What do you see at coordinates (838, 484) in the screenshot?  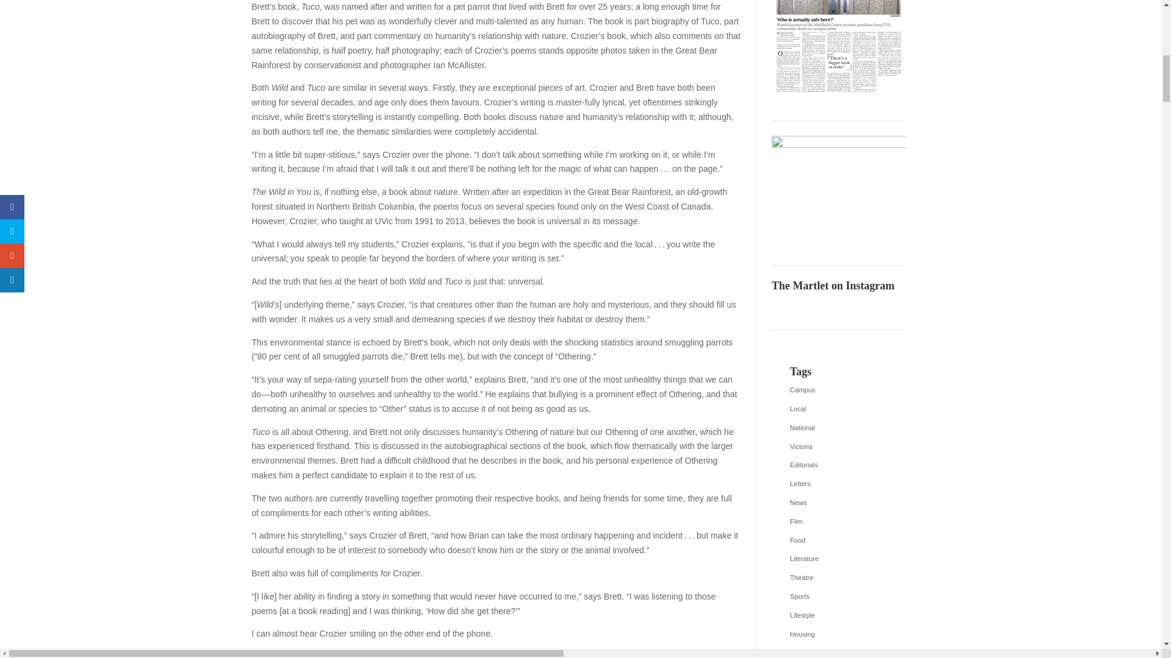 I see `Letters` at bounding box center [838, 484].